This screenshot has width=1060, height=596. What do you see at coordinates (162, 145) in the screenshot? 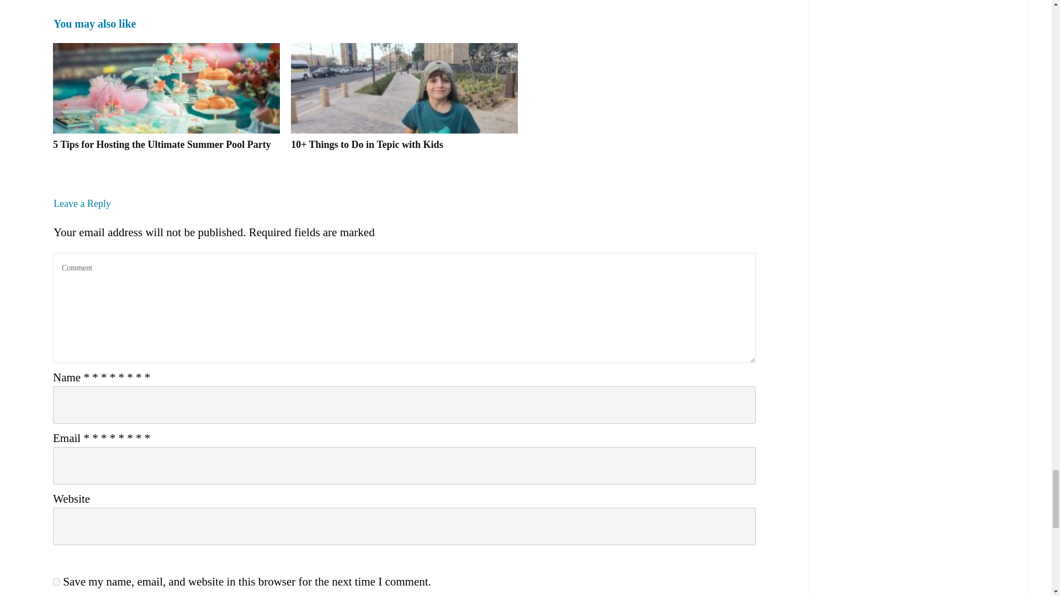
I see `5 Tips for Hosting the Ultimate Summer Pool Party` at bounding box center [162, 145].